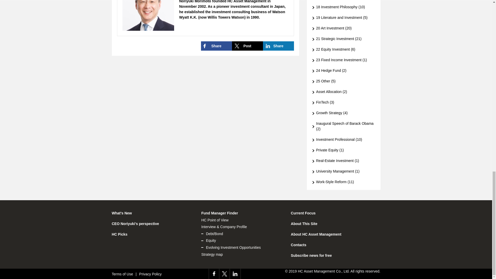 The width and height of the screenshot is (496, 279). What do you see at coordinates (216, 46) in the screenshot?
I see `Share` at bounding box center [216, 46].